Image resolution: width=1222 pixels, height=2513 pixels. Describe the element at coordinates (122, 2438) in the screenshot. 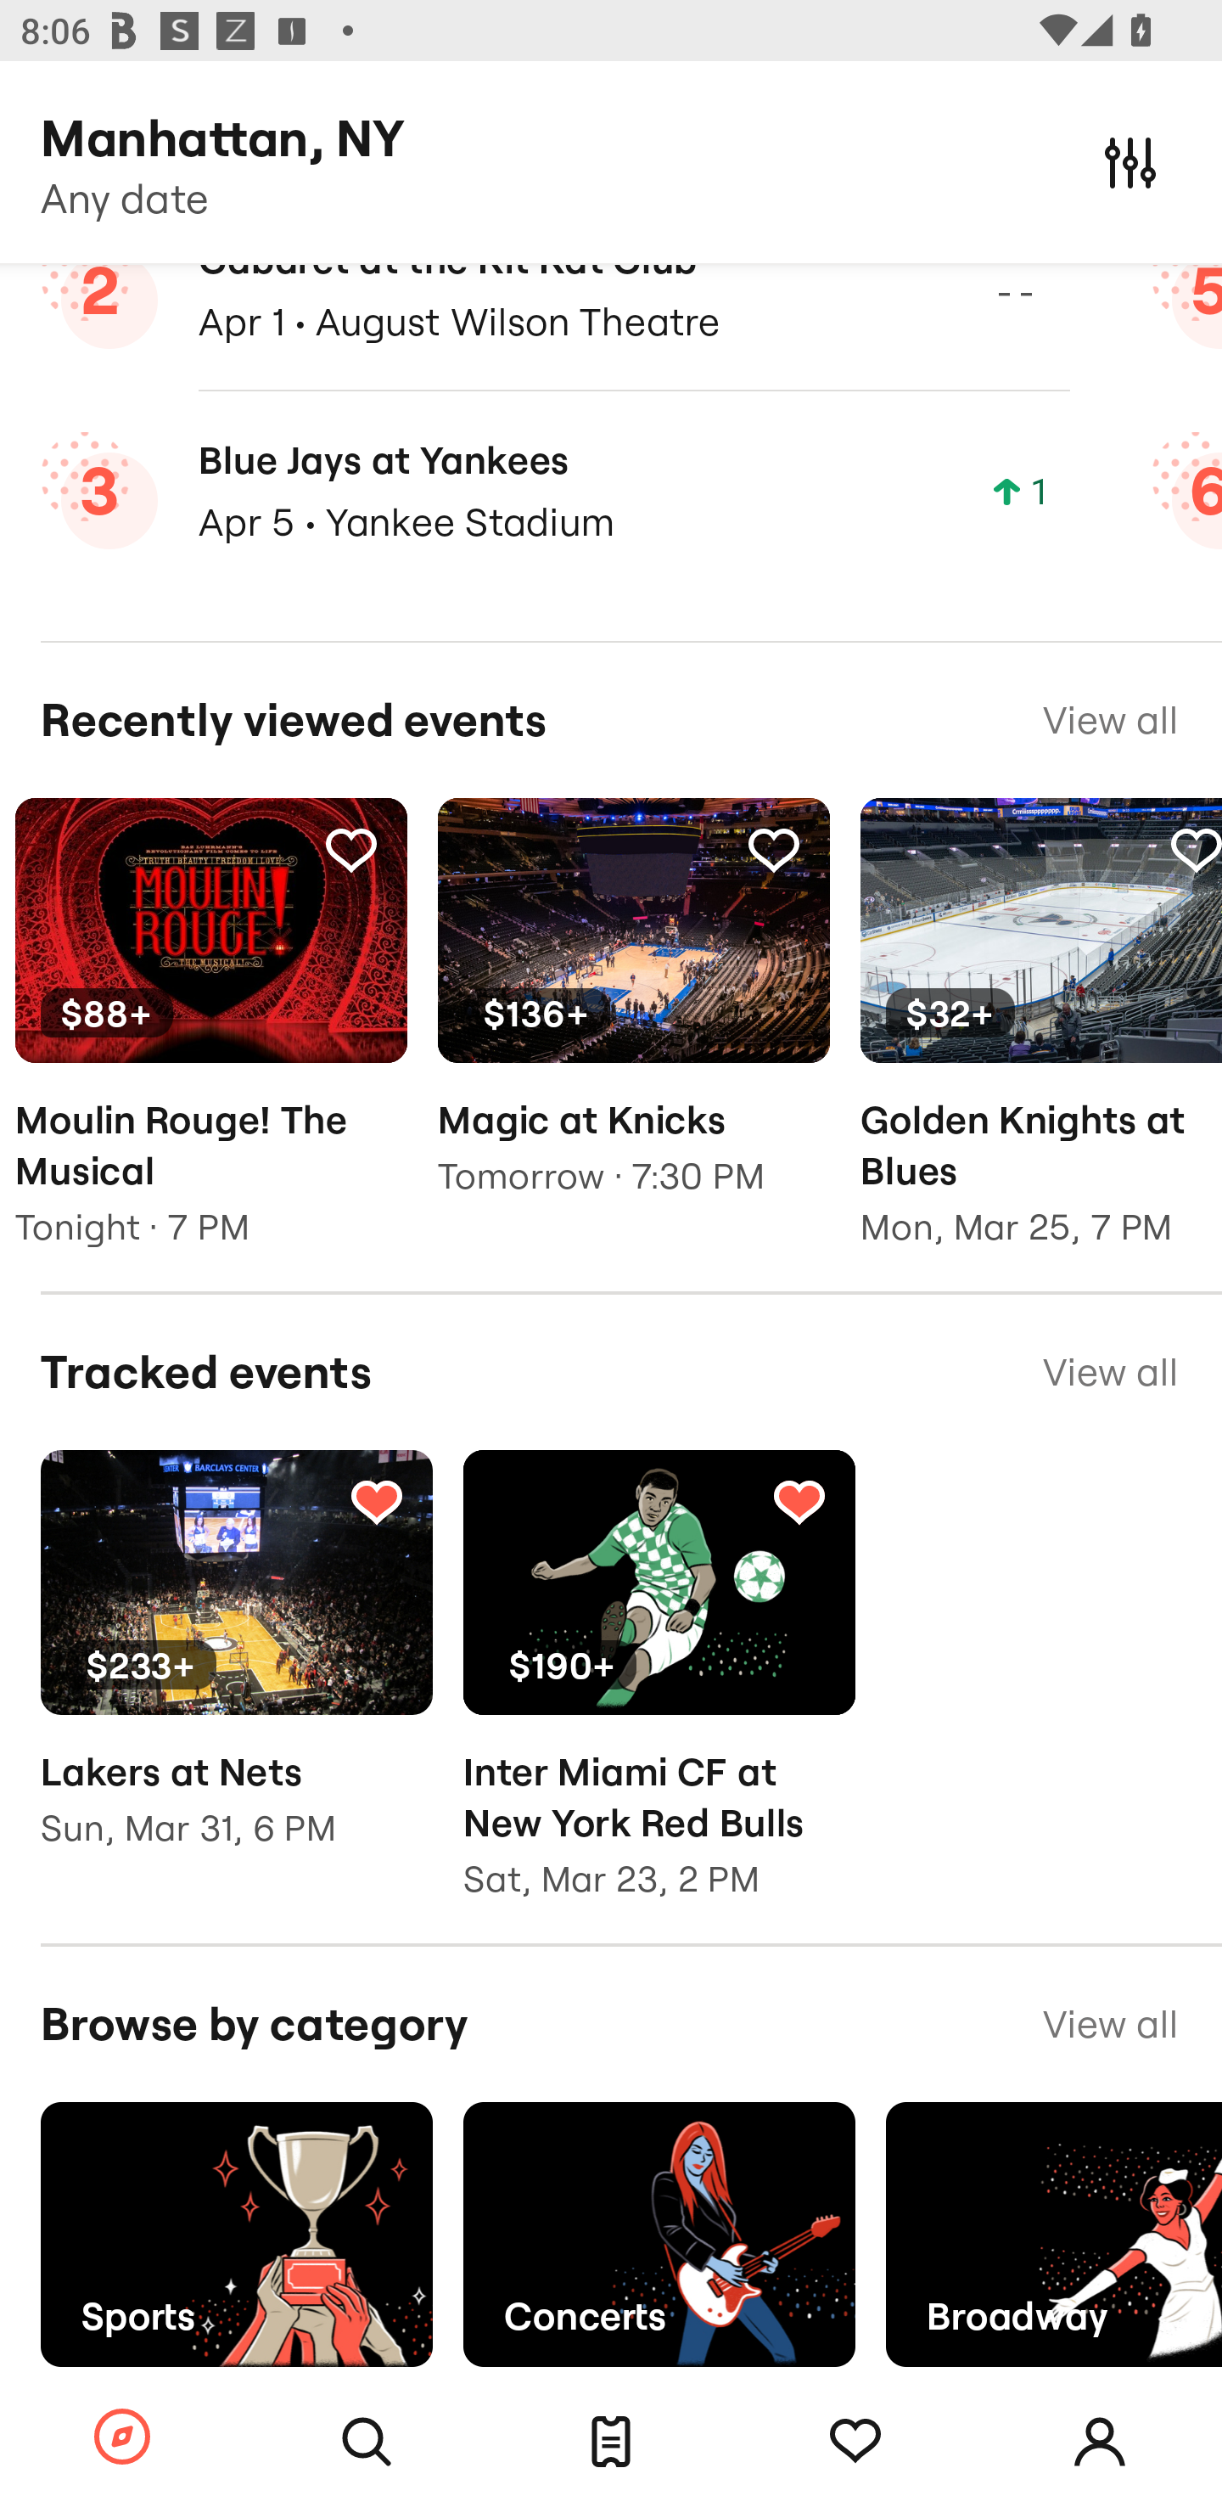

I see `Browse` at that location.